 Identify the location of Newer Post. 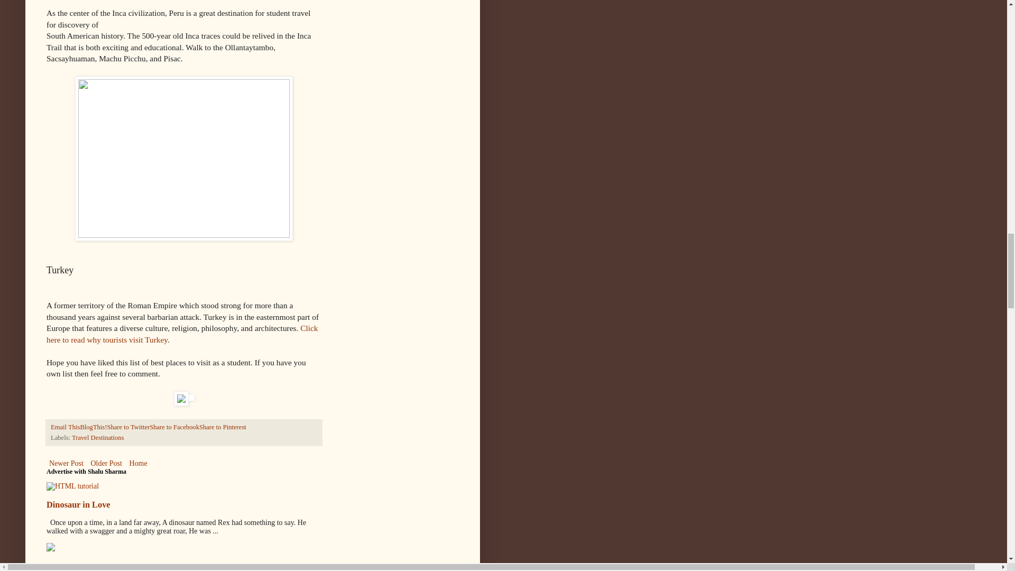
(67, 463).